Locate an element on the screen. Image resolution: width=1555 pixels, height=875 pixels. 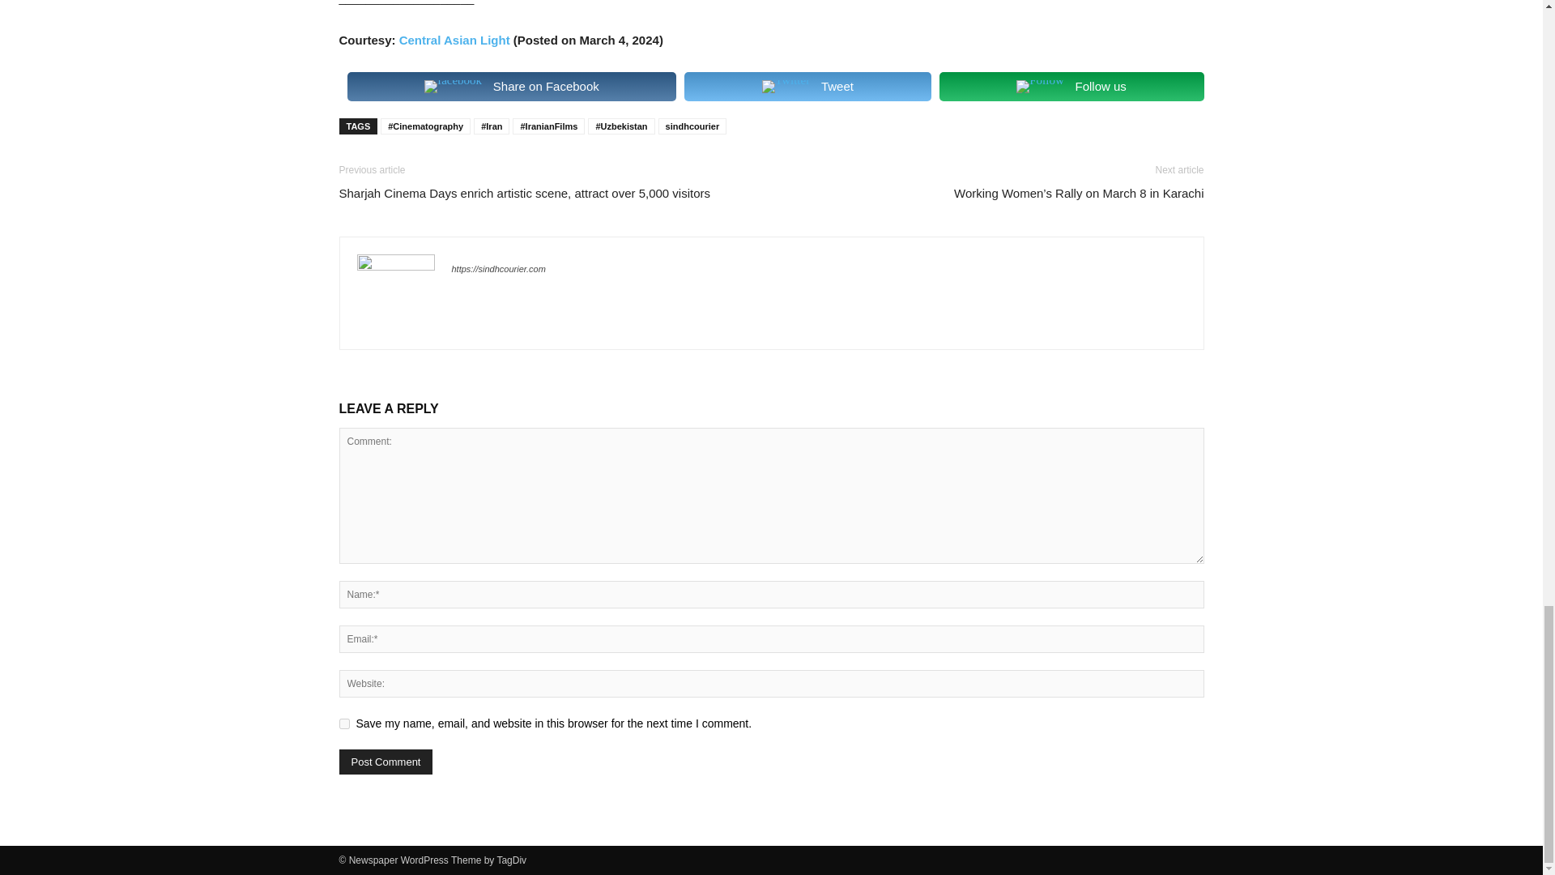
Share on Facebook is located at coordinates (512, 86).